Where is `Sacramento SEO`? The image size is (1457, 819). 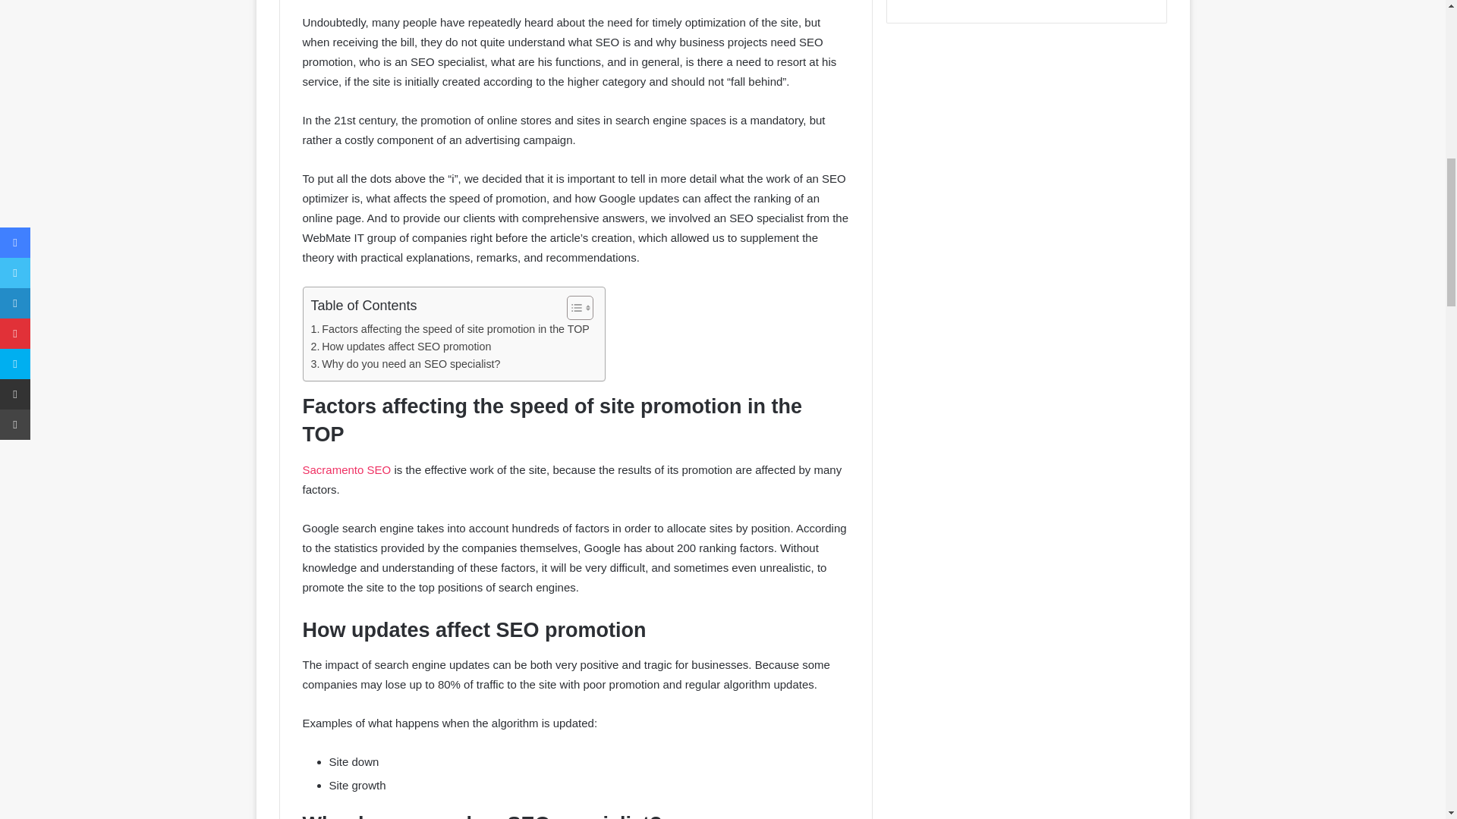
Sacramento SEO is located at coordinates (346, 469).